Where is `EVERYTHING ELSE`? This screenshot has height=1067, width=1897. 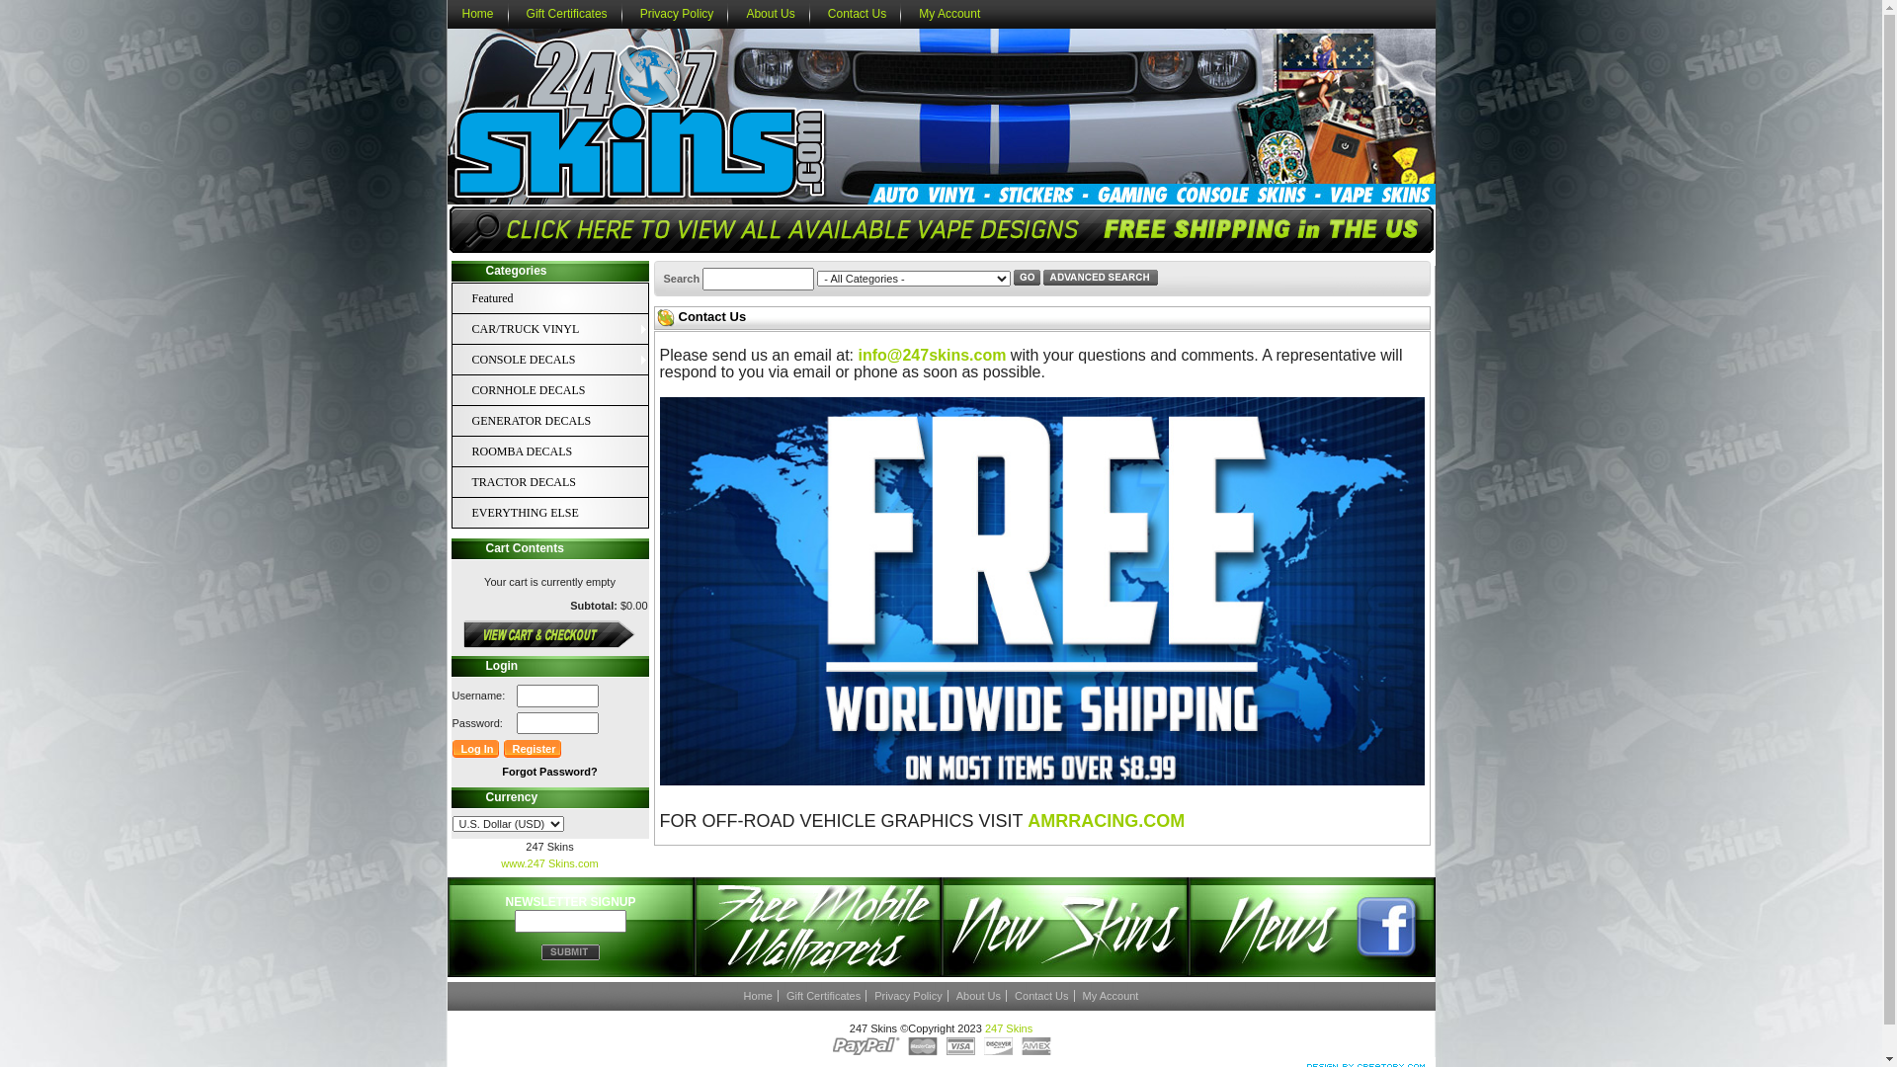 EVERYTHING ELSE is located at coordinates (540, 513).